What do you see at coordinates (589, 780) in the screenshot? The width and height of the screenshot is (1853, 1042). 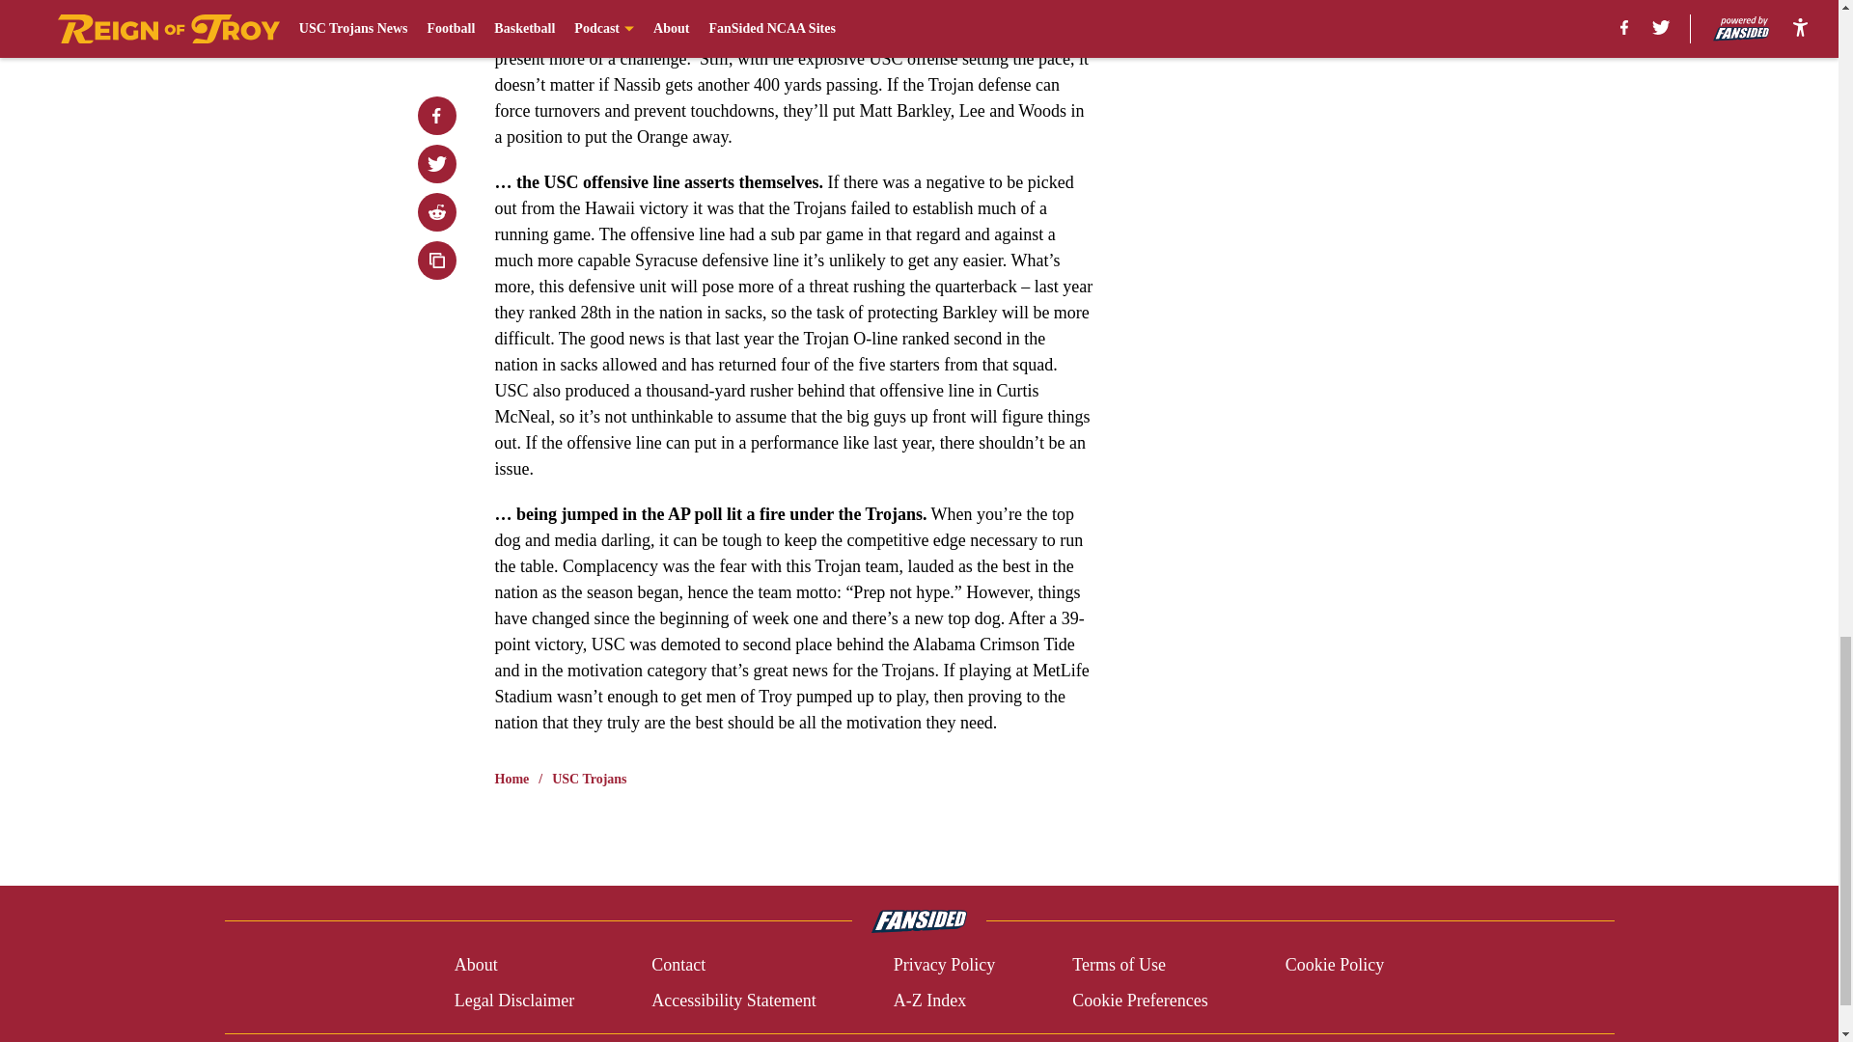 I see `USC Trojans` at bounding box center [589, 780].